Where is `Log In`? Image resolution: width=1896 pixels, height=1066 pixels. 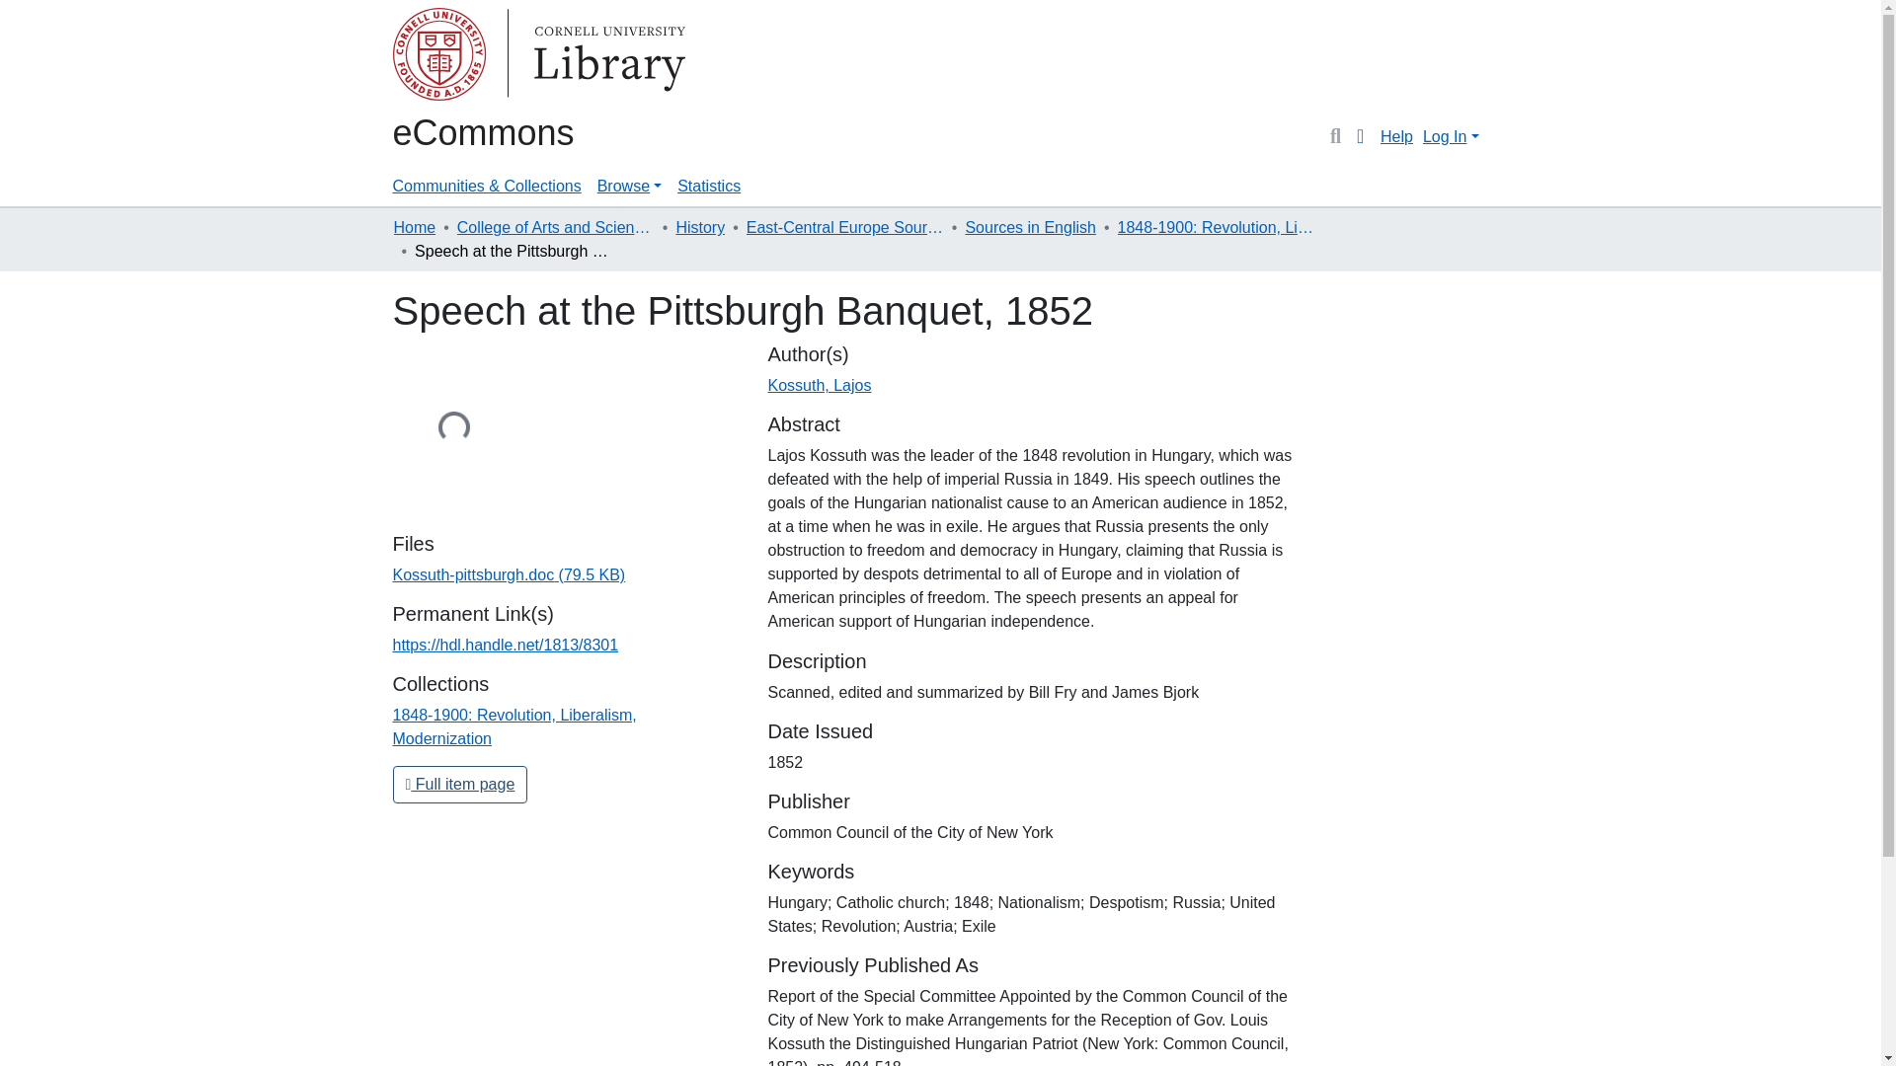
Log In is located at coordinates (1450, 136).